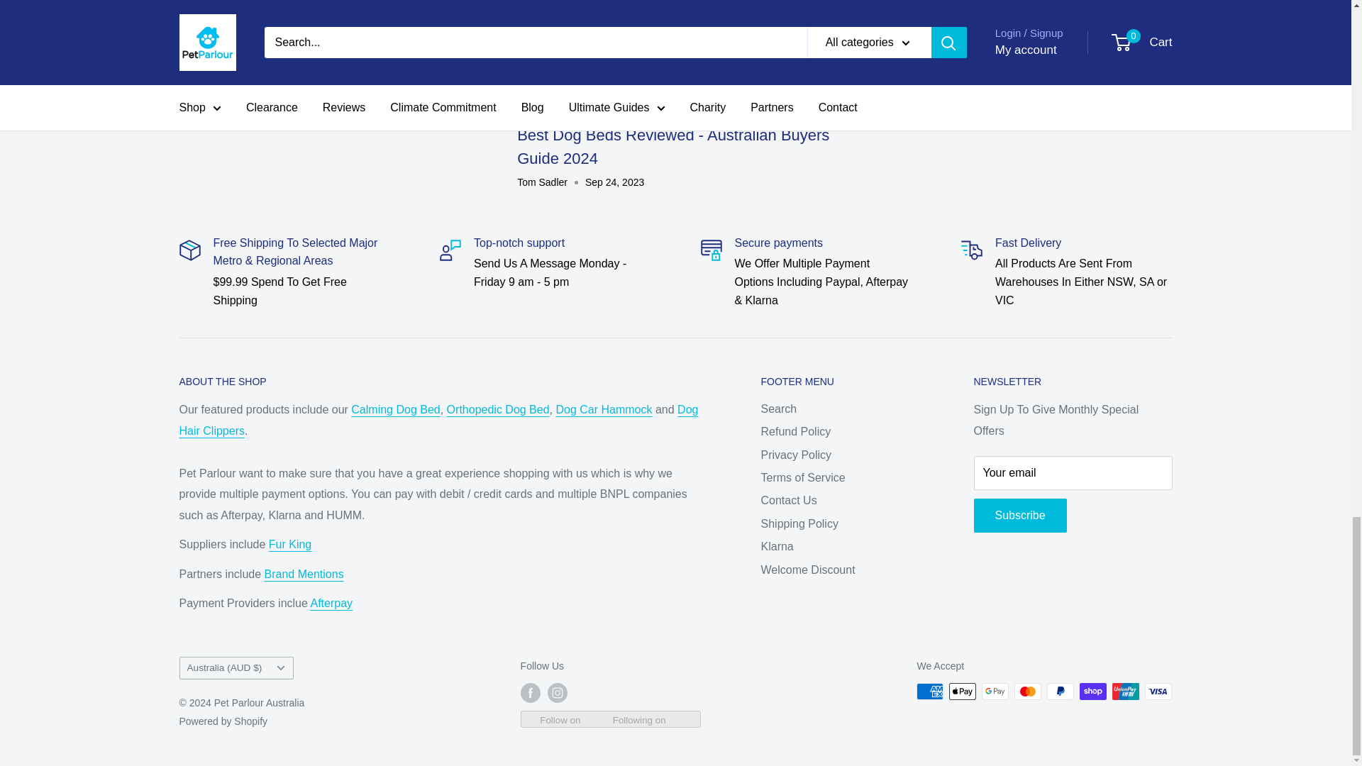 The width and height of the screenshot is (1362, 766). Describe the element at coordinates (396, 410) in the screenshot. I see `Calming Dog Bed` at that location.